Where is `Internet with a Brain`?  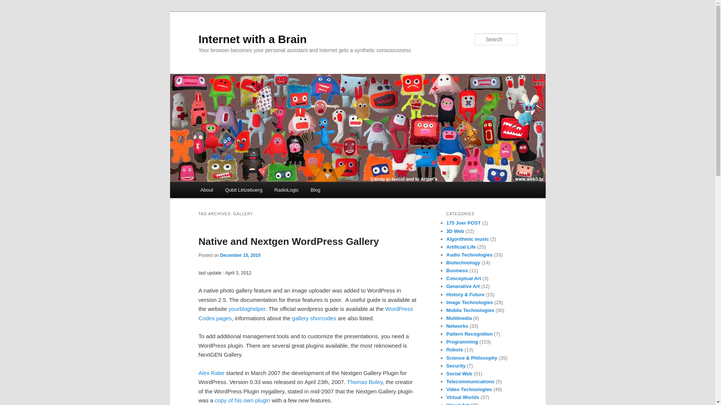
Internet with a Brain is located at coordinates (252, 39).